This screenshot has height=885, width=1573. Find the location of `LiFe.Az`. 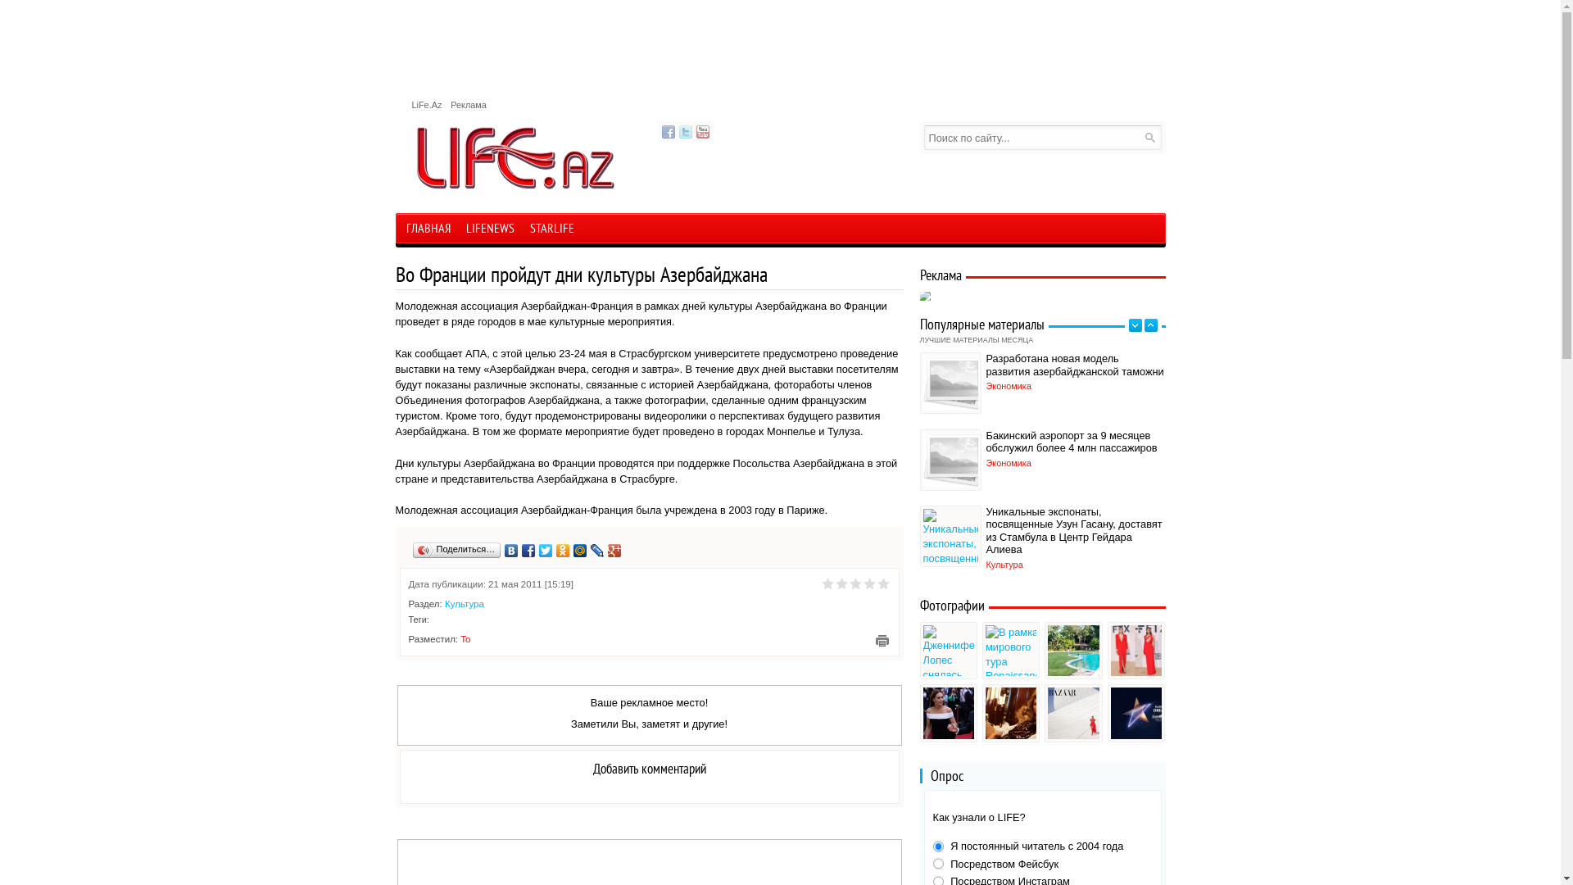

LiFe.Az is located at coordinates (426, 105).